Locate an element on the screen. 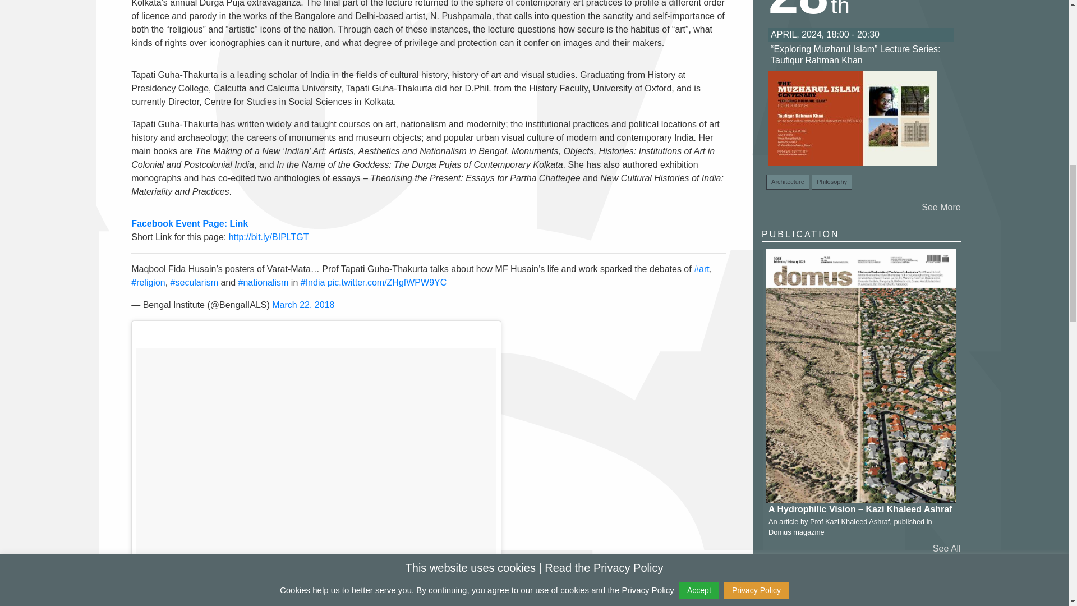 Image resolution: width=1077 pixels, height=606 pixels. Facebook Event Page: Link is located at coordinates (190, 223).